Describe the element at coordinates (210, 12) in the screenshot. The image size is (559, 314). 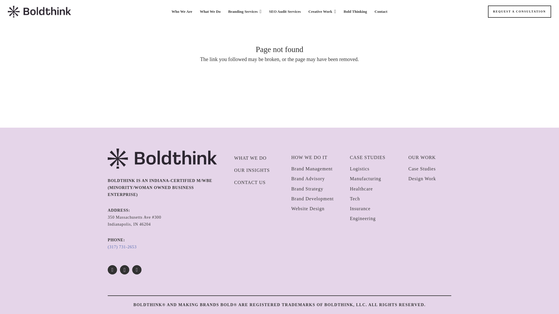
I see `What We Do` at that location.